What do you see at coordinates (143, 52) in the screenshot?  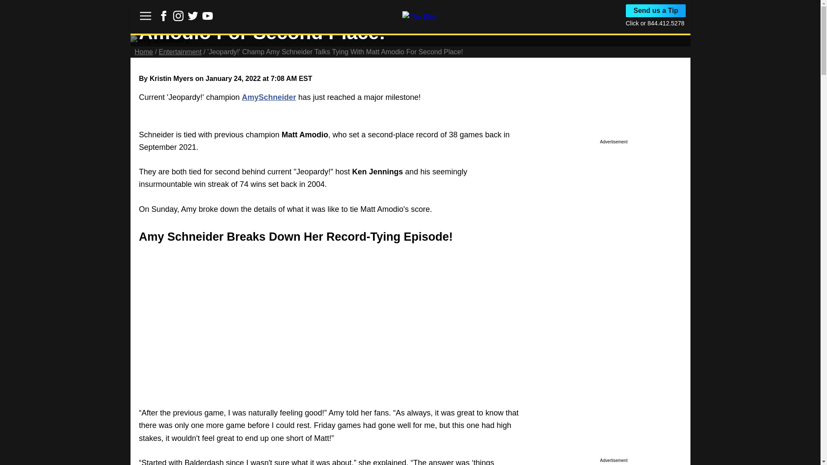 I see `Home` at bounding box center [143, 52].